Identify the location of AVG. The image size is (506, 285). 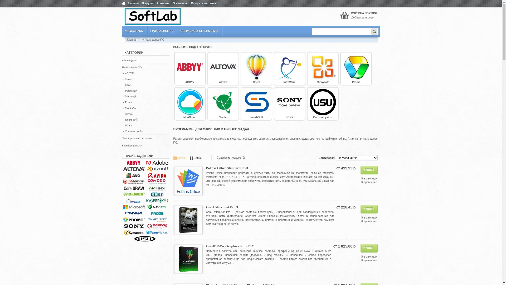
(134, 175).